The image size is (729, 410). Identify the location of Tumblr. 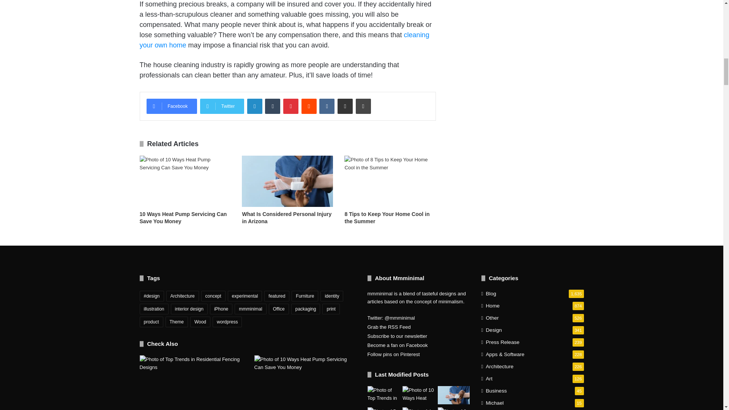
(273, 106).